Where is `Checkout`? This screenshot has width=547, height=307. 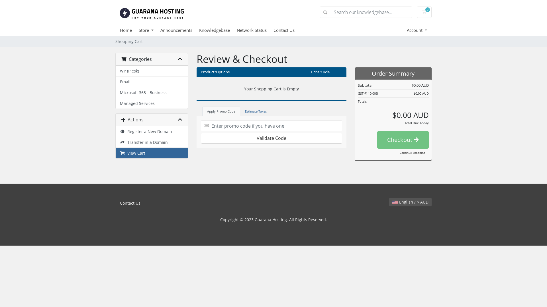 Checkout is located at coordinates (403, 140).